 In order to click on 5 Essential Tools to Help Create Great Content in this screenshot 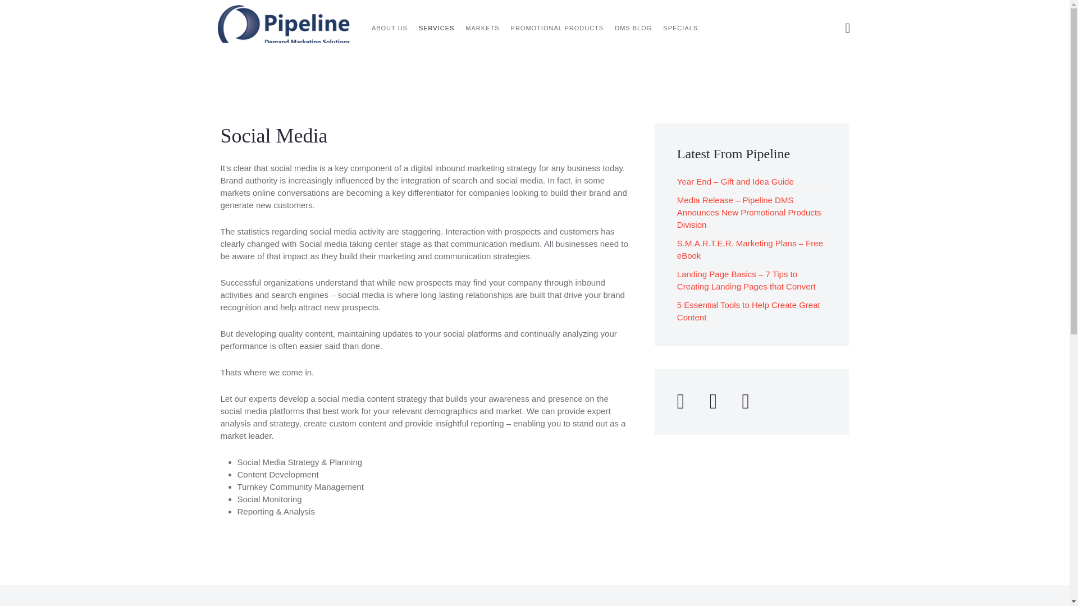, I will do `click(748, 311)`.